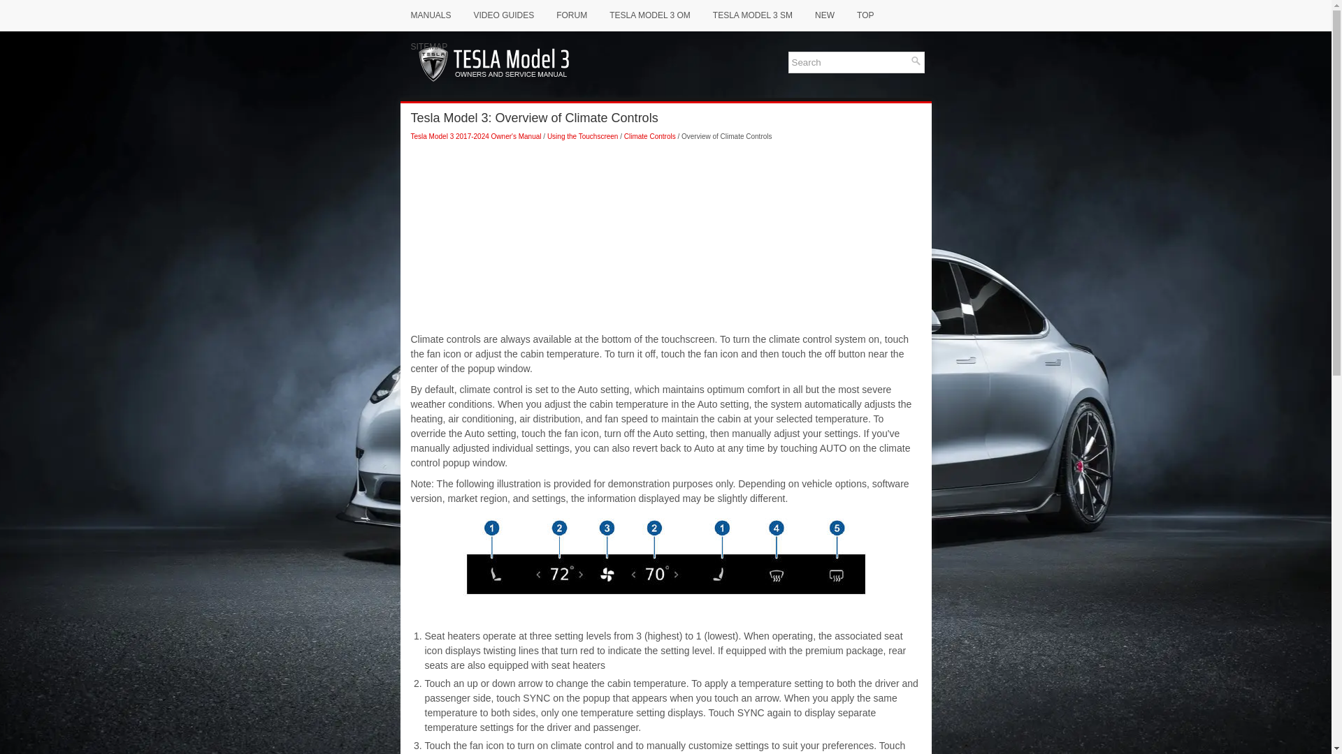  What do you see at coordinates (915, 60) in the screenshot?
I see `Search` at bounding box center [915, 60].